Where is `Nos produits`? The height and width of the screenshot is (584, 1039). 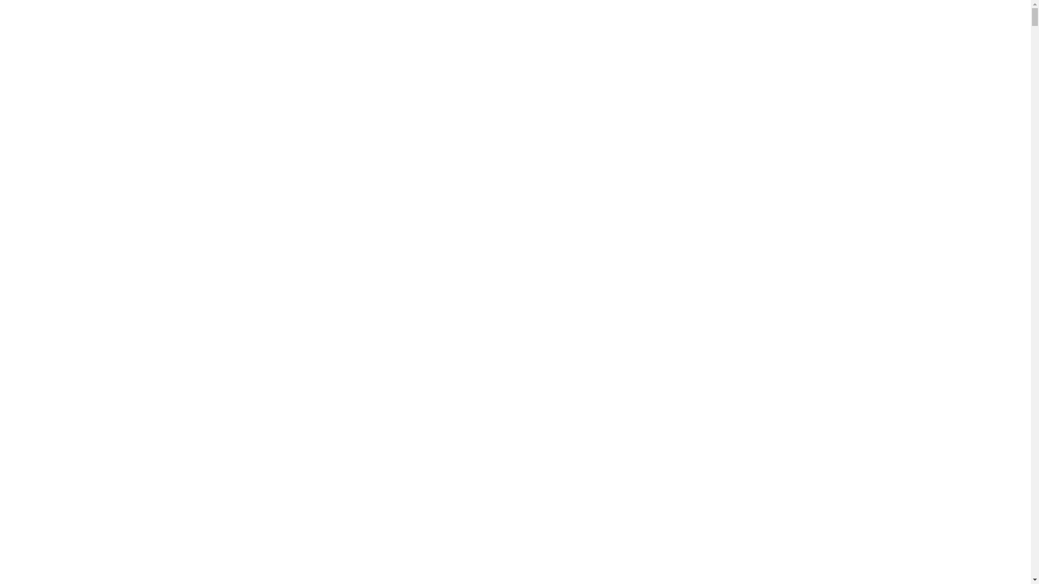 Nos produits is located at coordinates (28, 248).